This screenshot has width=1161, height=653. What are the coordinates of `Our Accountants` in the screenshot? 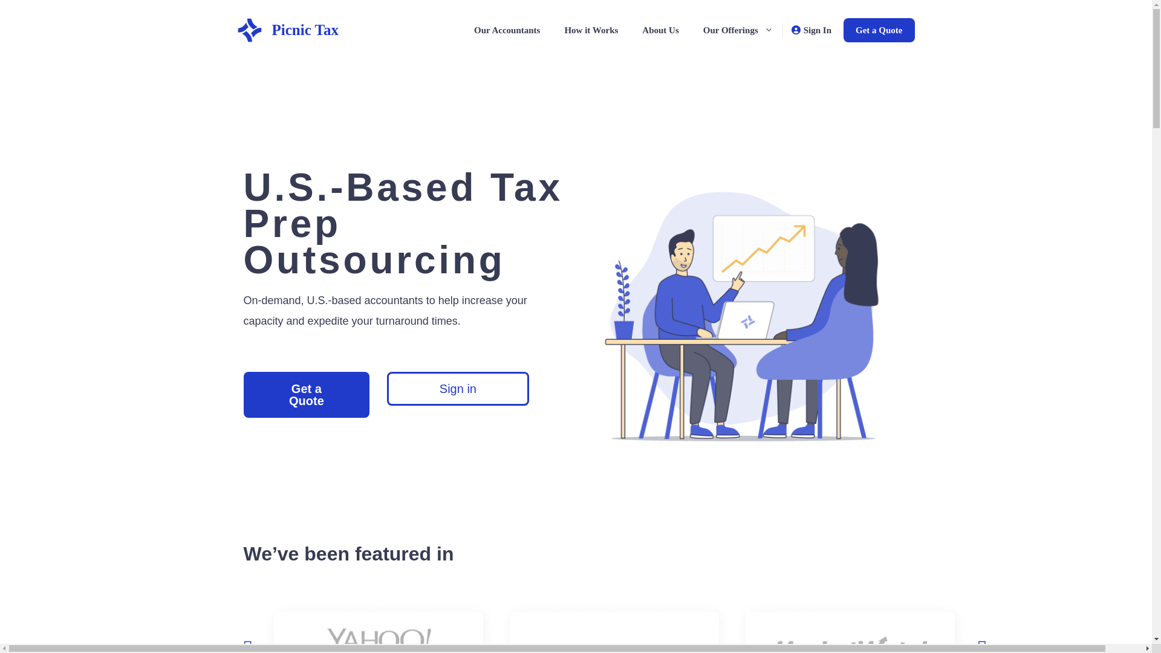 It's located at (507, 30).